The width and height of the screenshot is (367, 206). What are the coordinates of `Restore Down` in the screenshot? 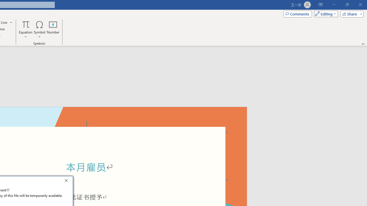 It's located at (347, 5).